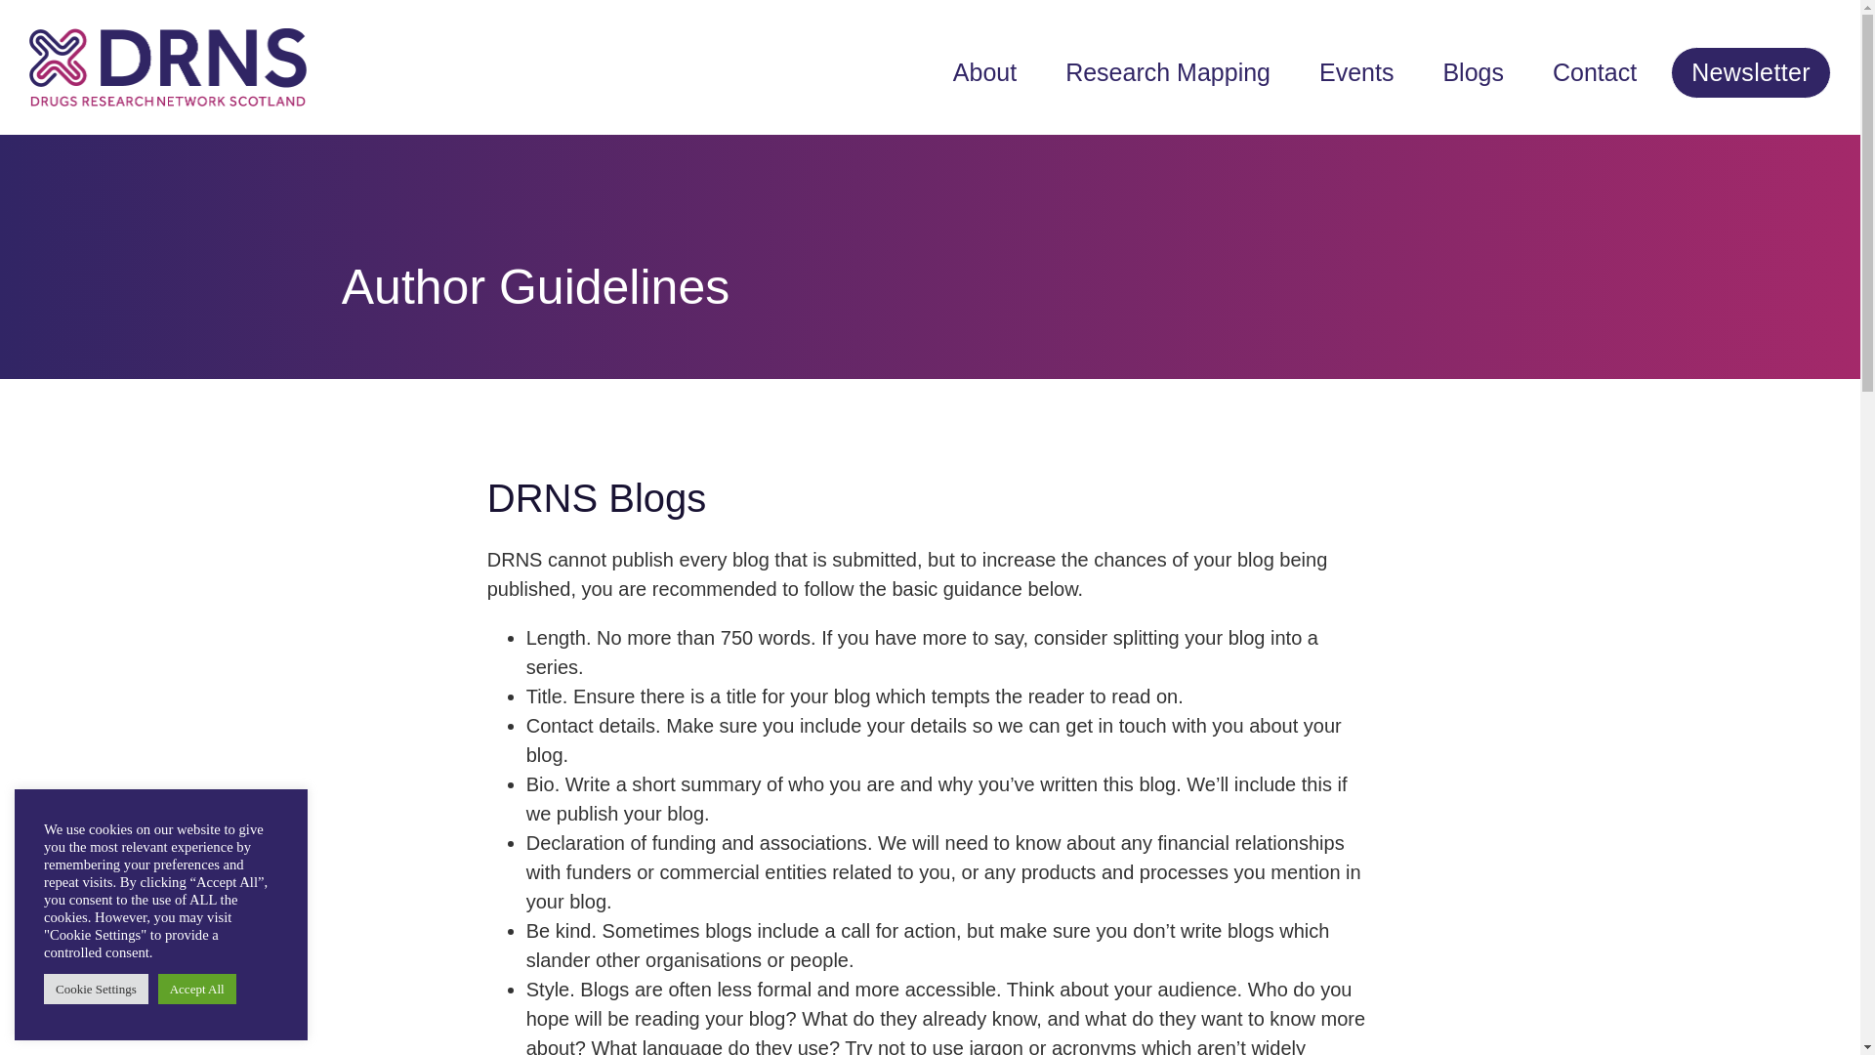 The height and width of the screenshot is (1055, 1875). I want to click on Cookie Settings, so click(96, 989).